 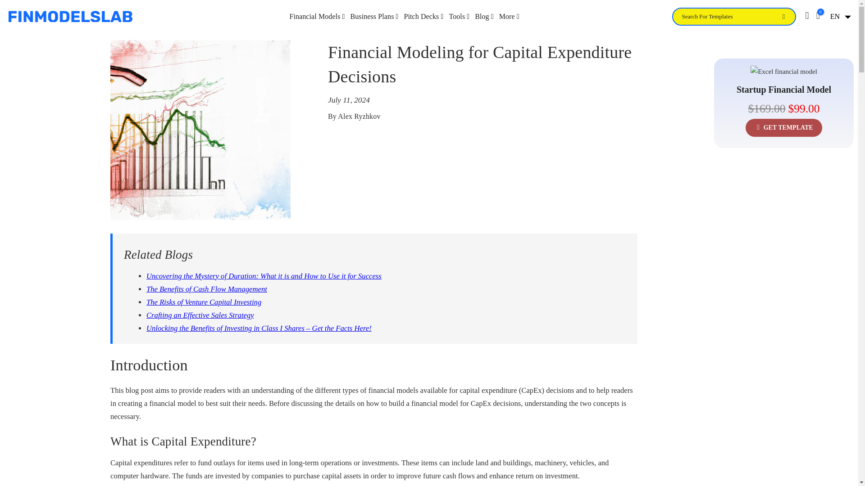 What do you see at coordinates (459, 16) in the screenshot?
I see `Tools` at bounding box center [459, 16].